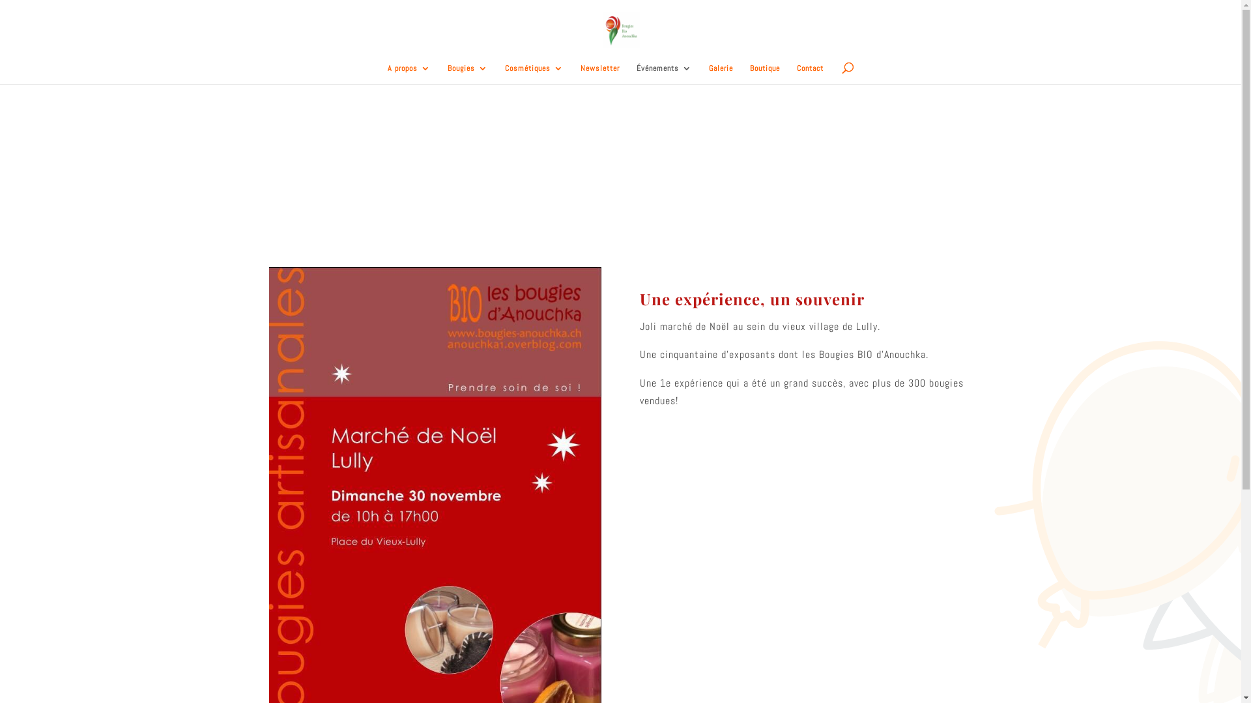 The image size is (1251, 703). I want to click on Newsletter, so click(600, 74).